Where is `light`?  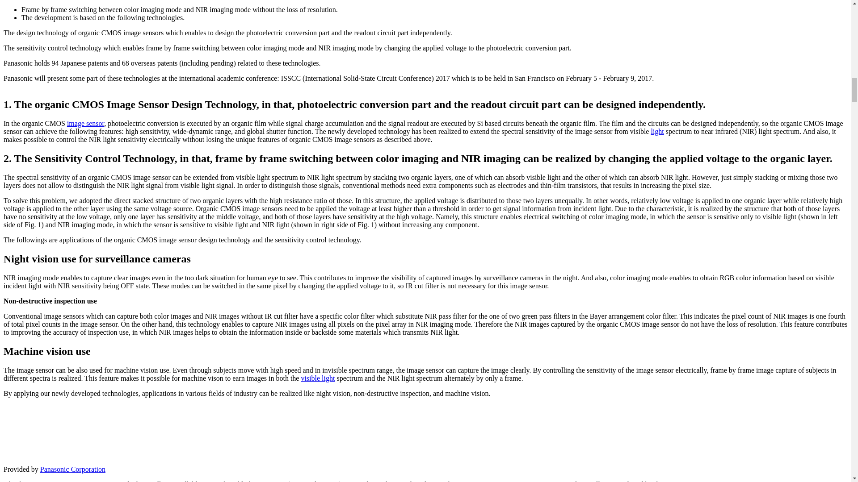
light is located at coordinates (657, 131).